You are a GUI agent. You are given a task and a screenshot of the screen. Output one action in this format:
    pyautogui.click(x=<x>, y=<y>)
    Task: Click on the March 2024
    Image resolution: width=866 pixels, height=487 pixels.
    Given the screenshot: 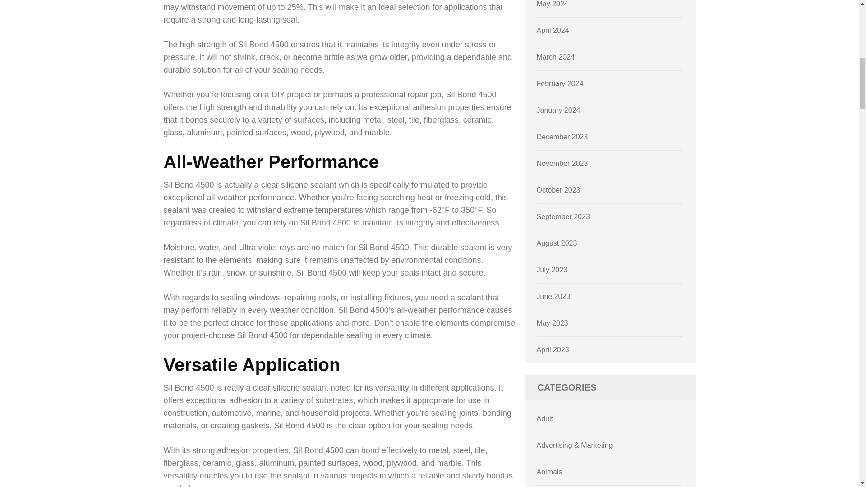 What is the action you would take?
    pyautogui.click(x=556, y=57)
    